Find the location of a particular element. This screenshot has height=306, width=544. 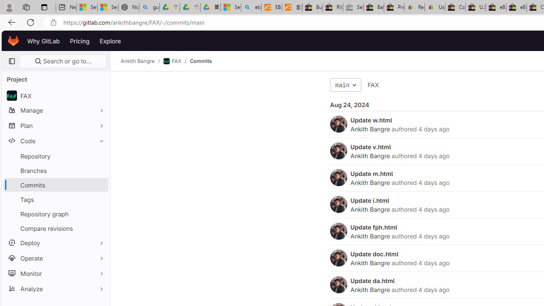

Register: Create a personal eBay account is located at coordinates (415, 8).